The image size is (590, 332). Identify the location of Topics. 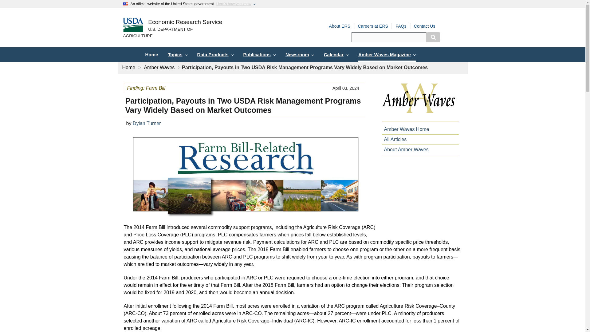
(177, 54).